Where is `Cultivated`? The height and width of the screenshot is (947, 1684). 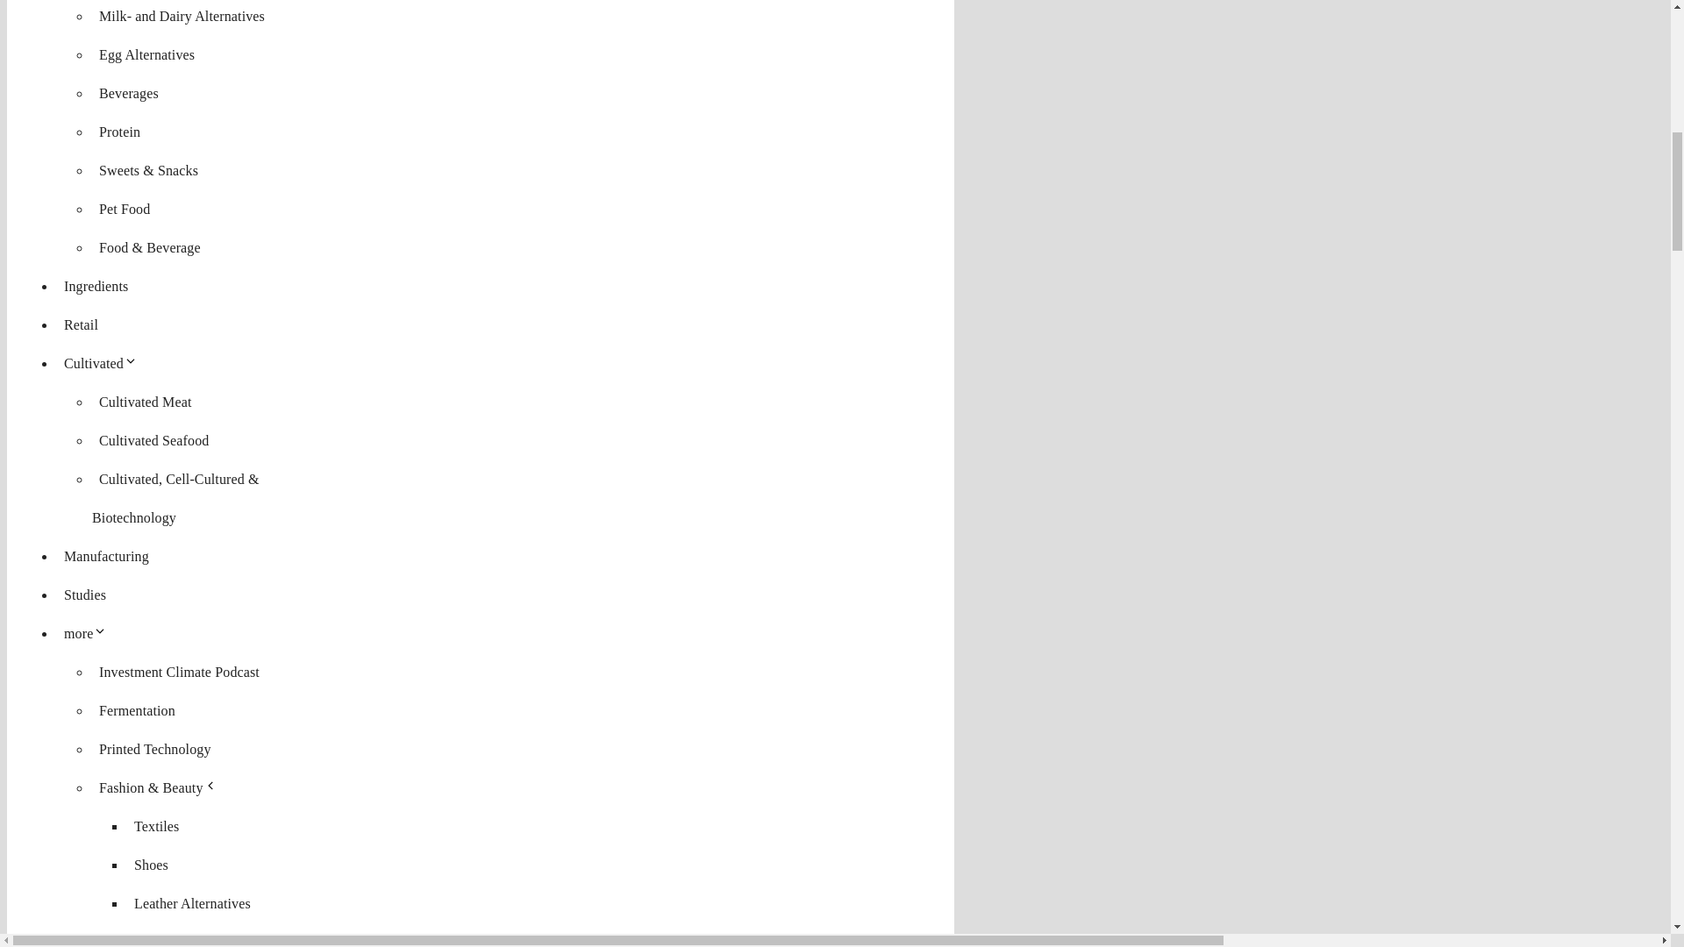 Cultivated is located at coordinates (103, 363).